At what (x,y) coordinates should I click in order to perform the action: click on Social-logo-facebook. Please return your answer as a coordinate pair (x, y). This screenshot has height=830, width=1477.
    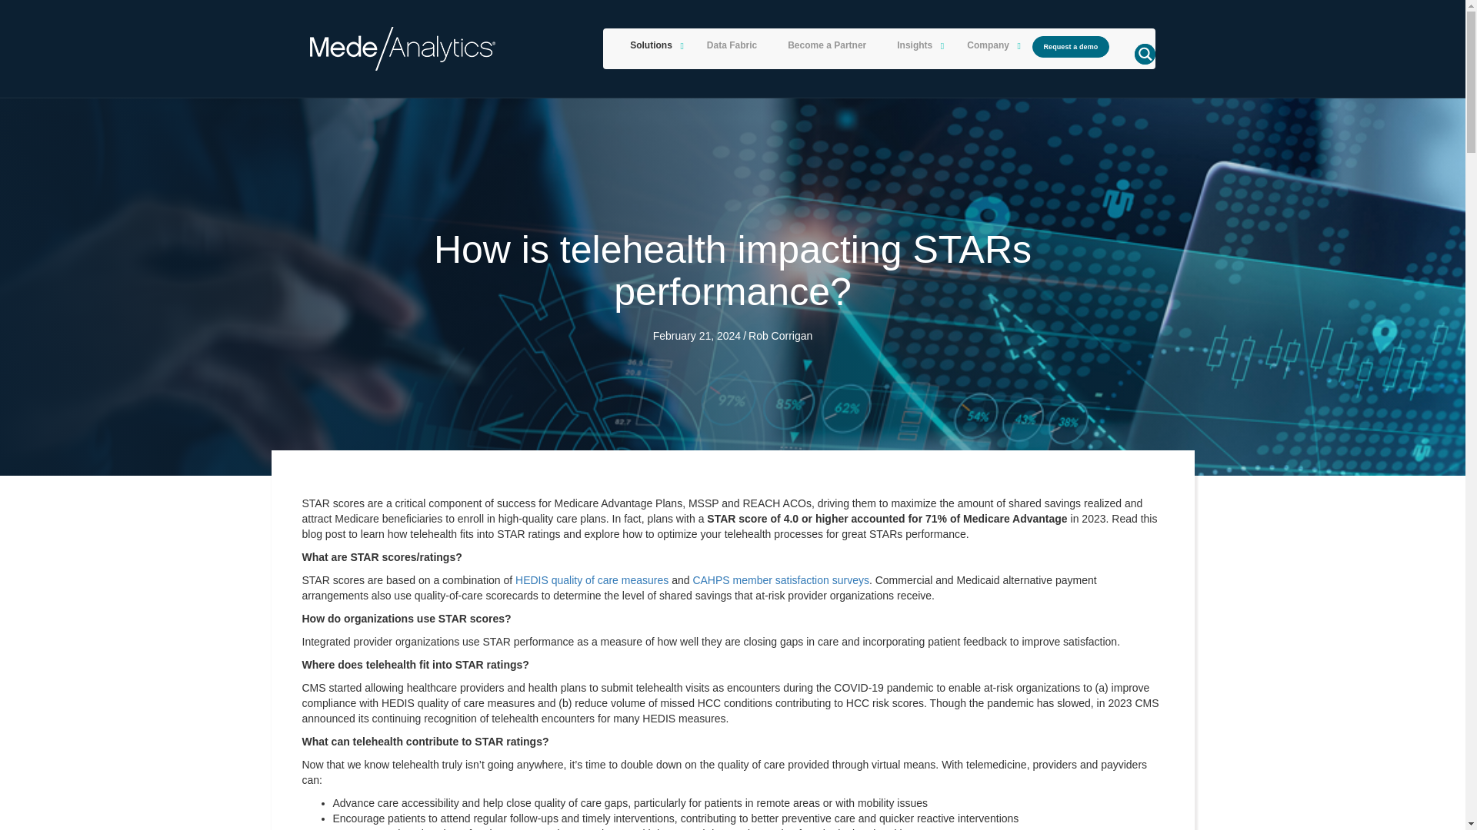
    Looking at the image, I should click on (324, 725).